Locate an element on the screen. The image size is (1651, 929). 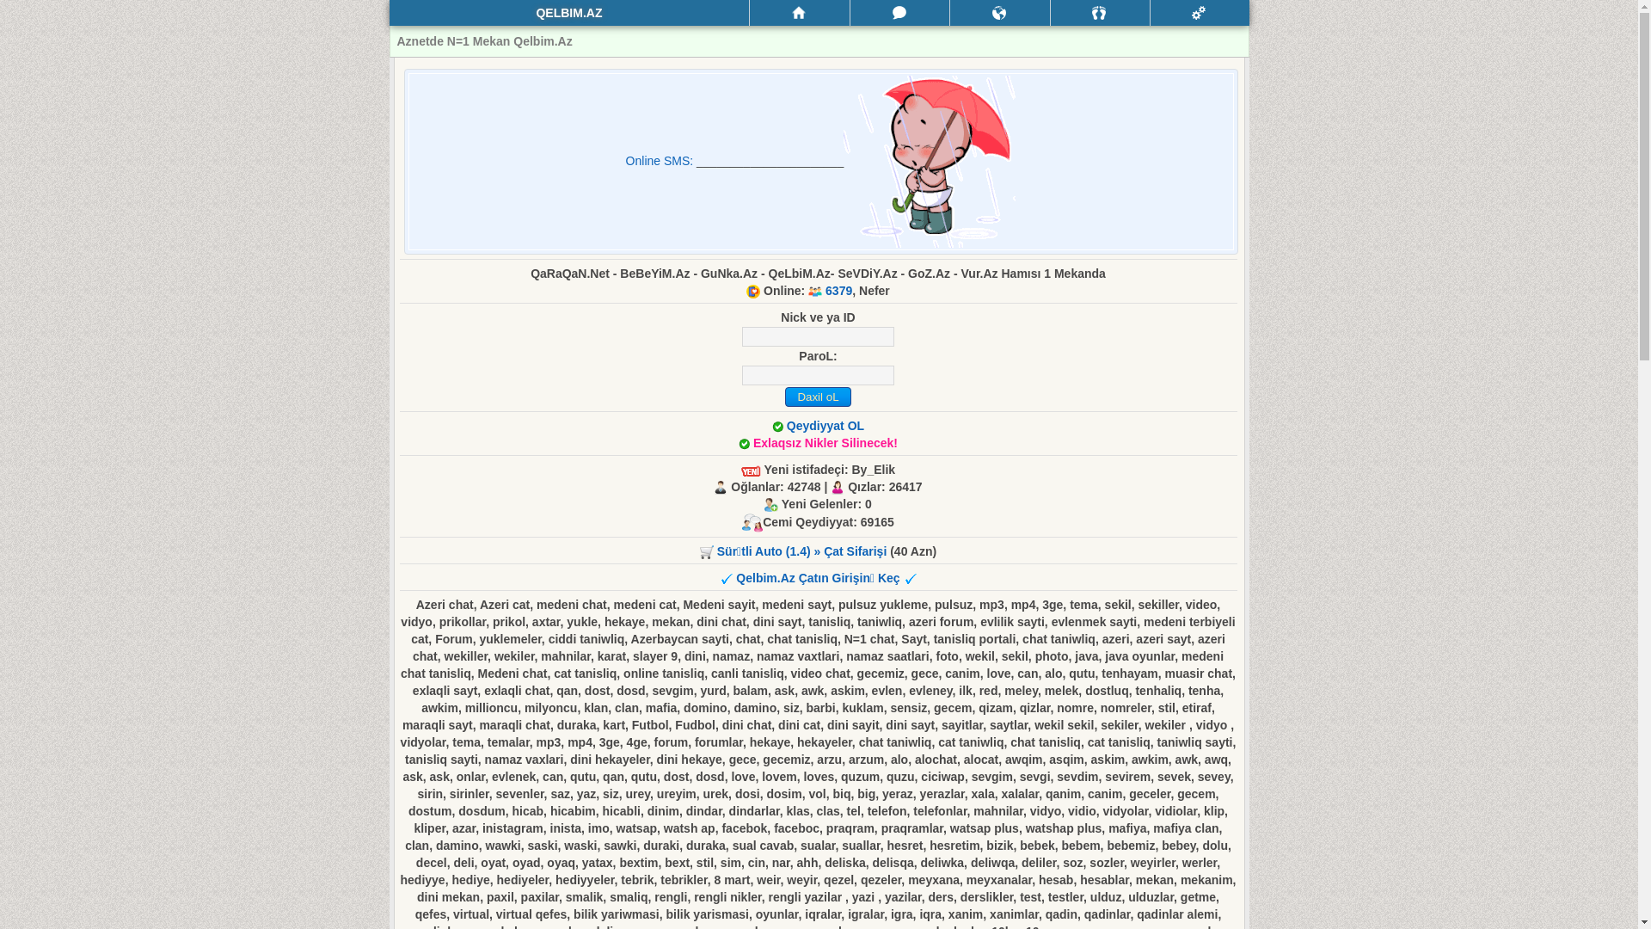
Qonaqlar is located at coordinates (1101, 13).